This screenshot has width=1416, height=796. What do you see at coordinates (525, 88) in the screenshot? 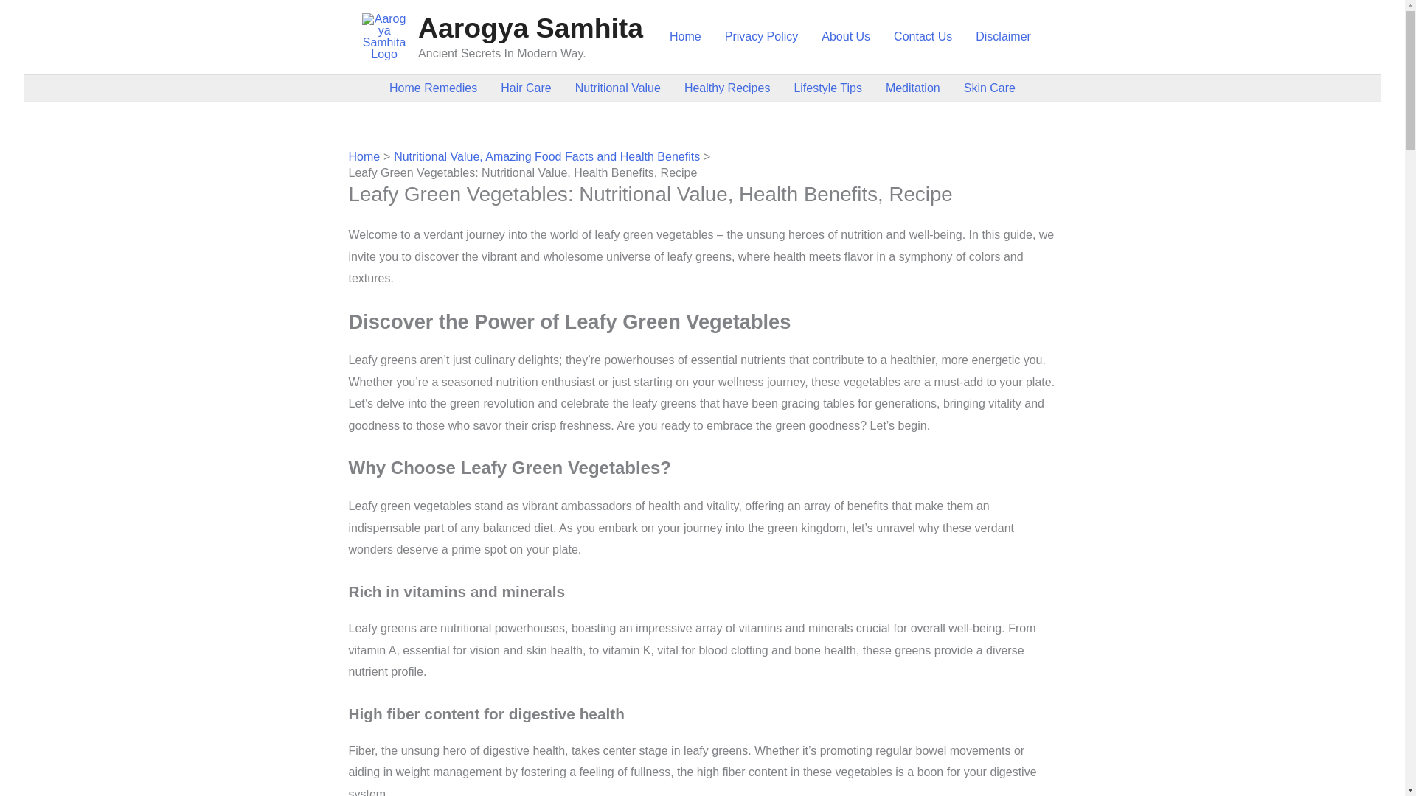
I see `Hair Care` at bounding box center [525, 88].